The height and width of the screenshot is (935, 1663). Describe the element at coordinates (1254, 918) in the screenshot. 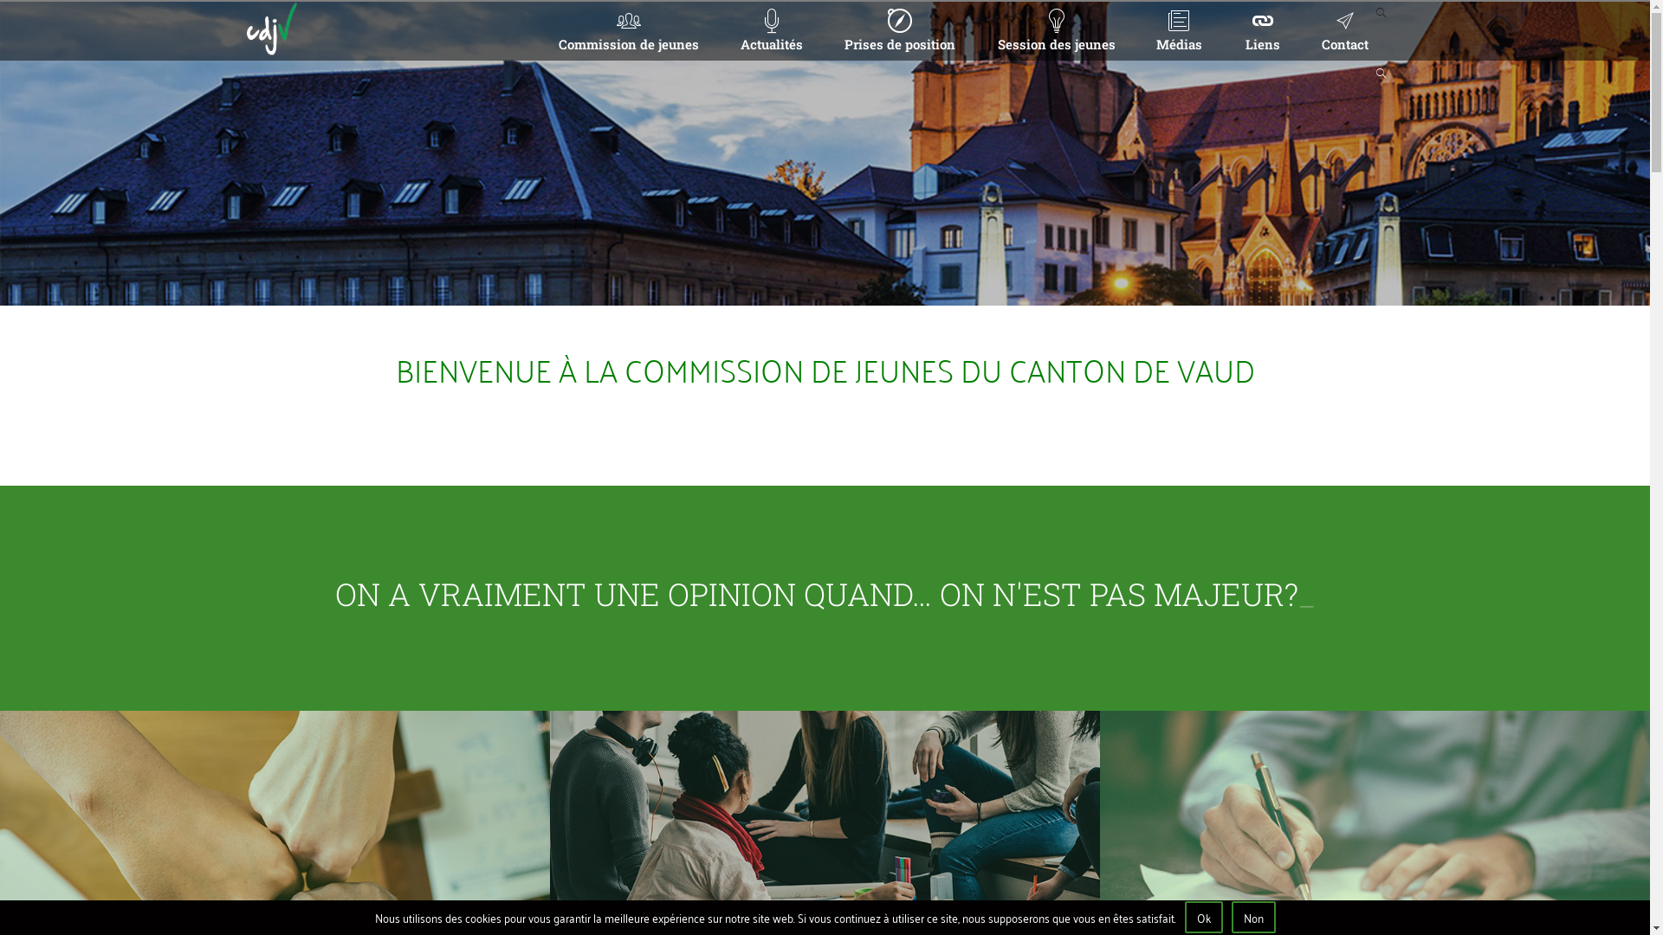

I see `Non` at that location.